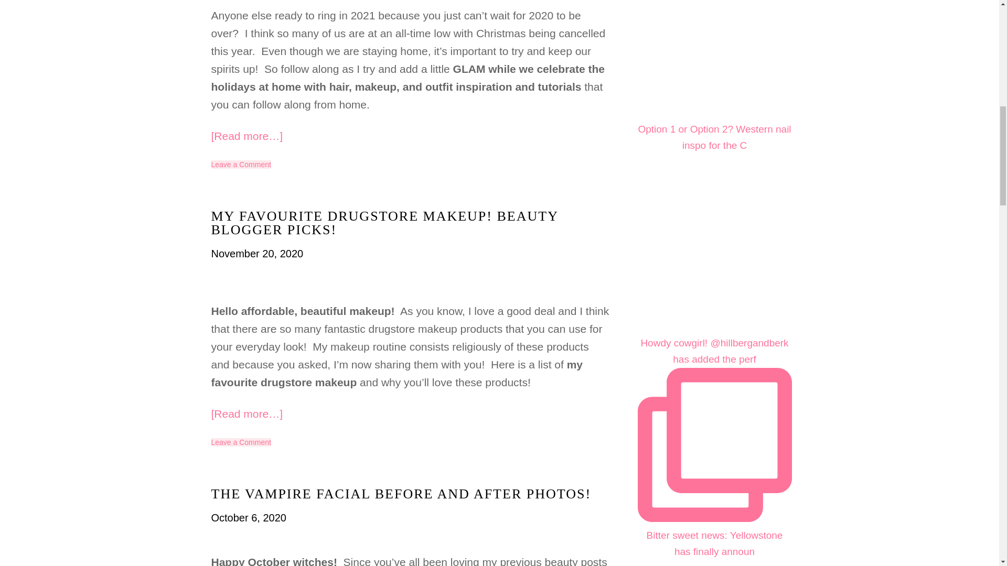 This screenshot has width=1007, height=566. Describe the element at coordinates (240, 164) in the screenshot. I see `Leave a Comment` at that location.